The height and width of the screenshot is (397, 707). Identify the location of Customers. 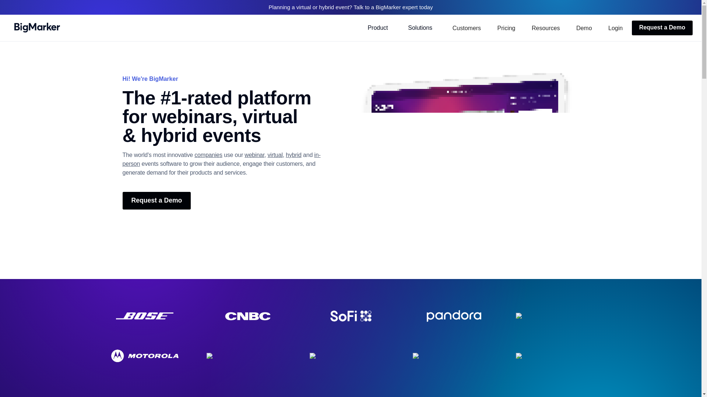
(467, 28).